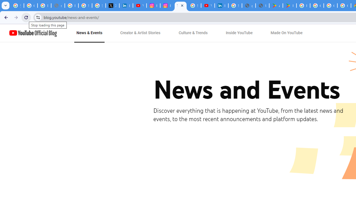 This screenshot has width=356, height=200. Describe the element at coordinates (262, 6) in the screenshot. I see `User Details` at that location.